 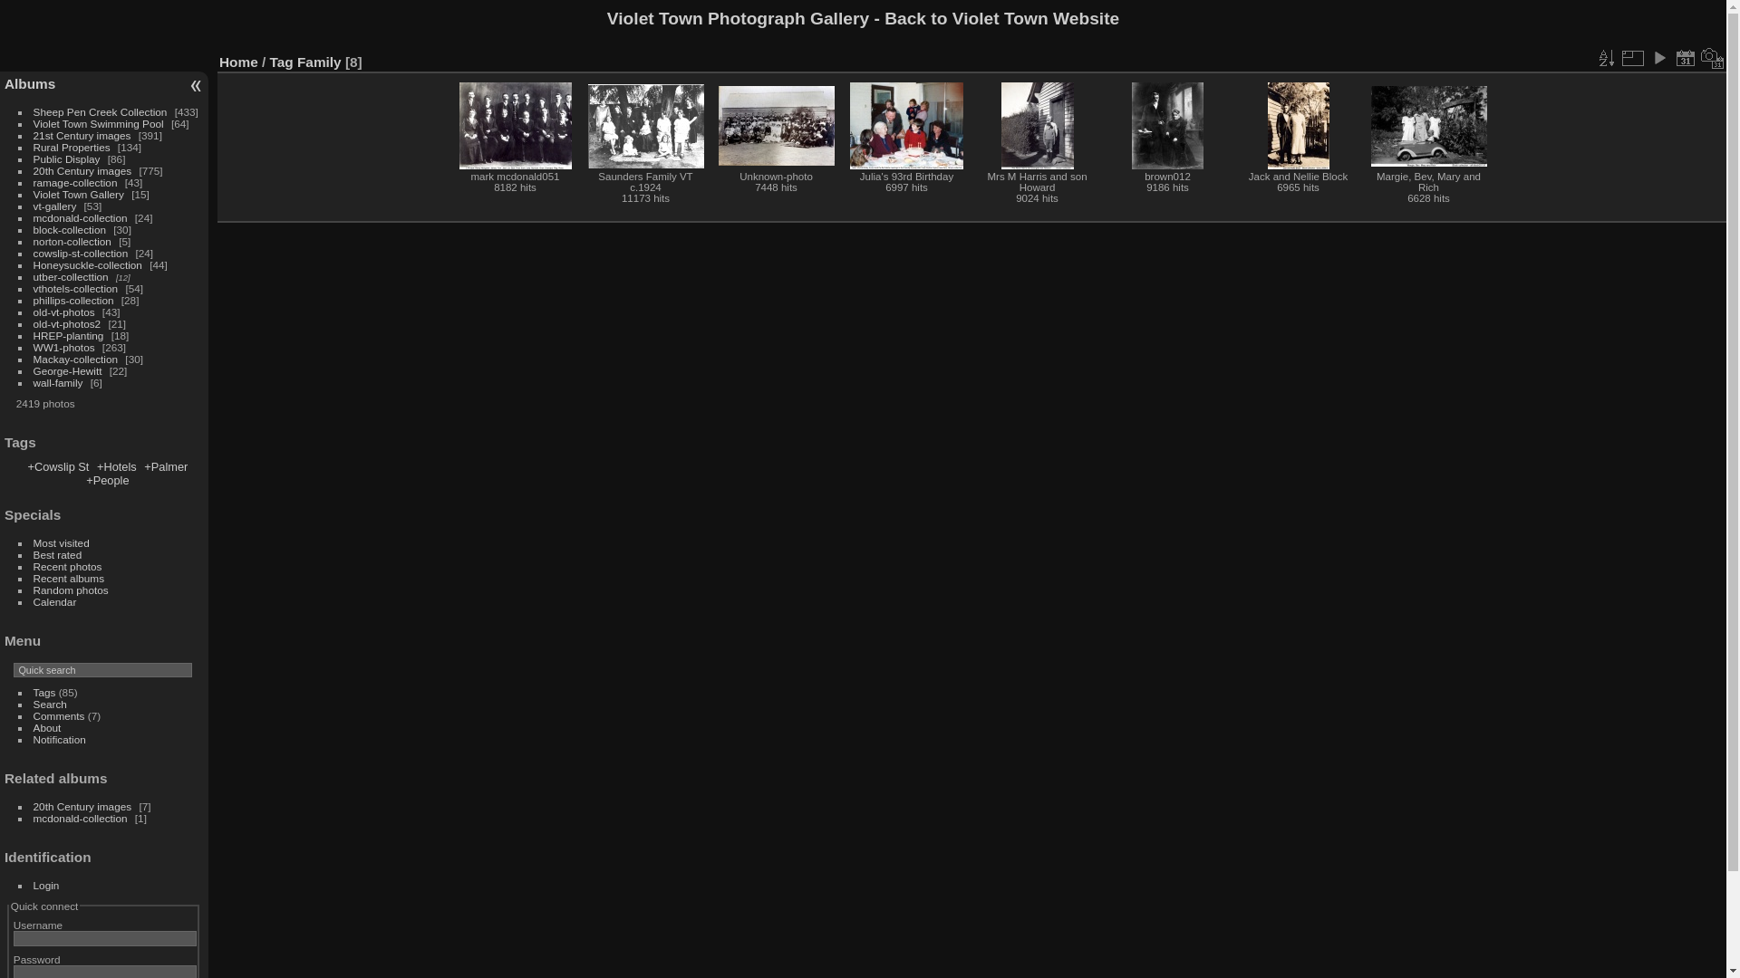 What do you see at coordinates (60, 739) in the screenshot?
I see `Notification` at bounding box center [60, 739].